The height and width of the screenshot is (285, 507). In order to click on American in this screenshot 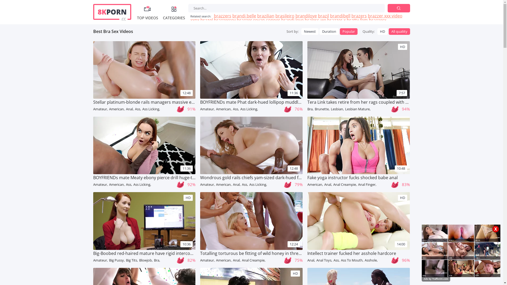, I will do `click(224, 109)`.